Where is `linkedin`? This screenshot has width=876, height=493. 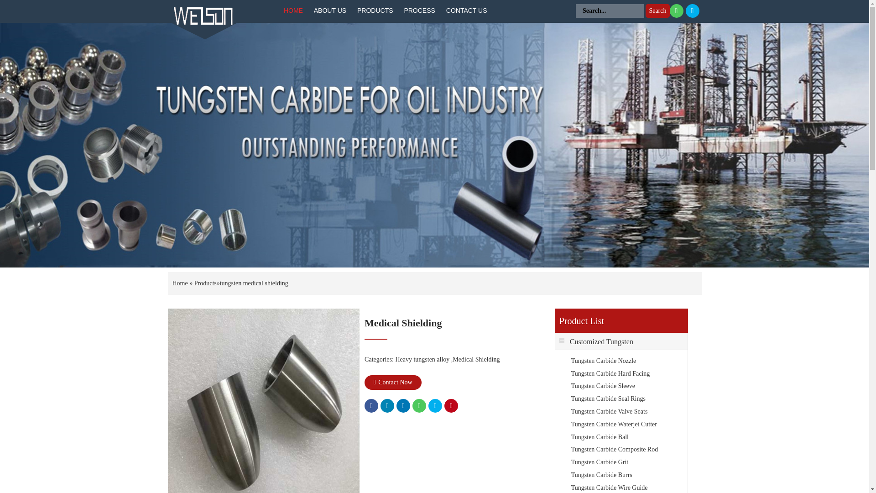 linkedin is located at coordinates (403, 405).